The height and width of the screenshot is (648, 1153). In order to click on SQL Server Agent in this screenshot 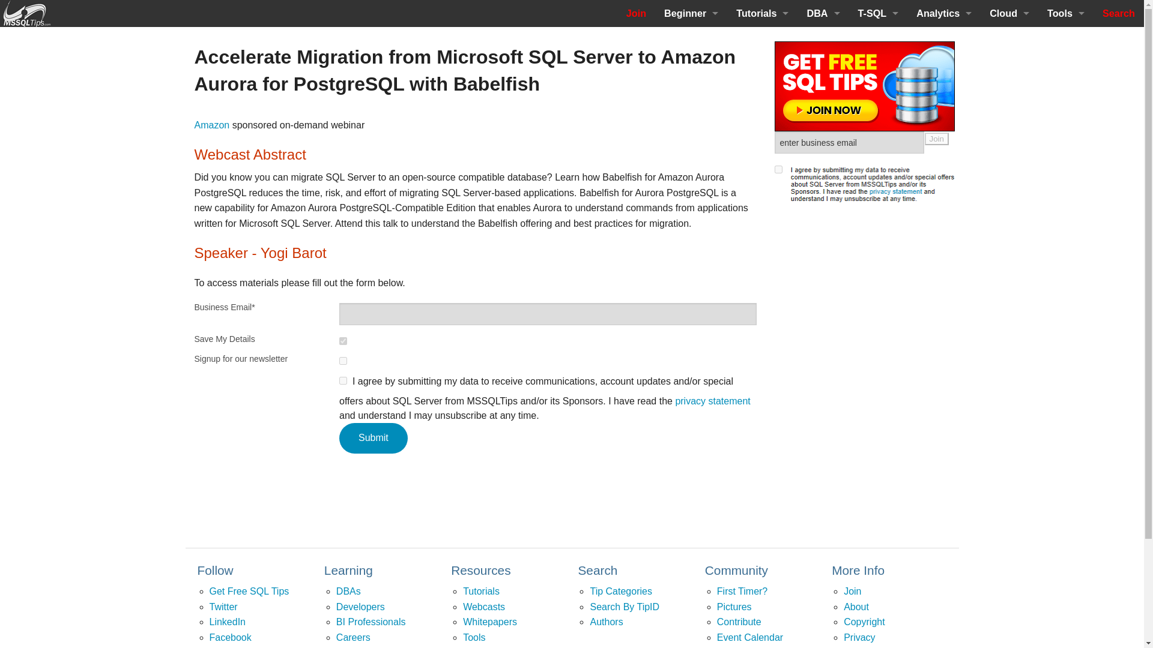, I will do `click(823, 175)`.